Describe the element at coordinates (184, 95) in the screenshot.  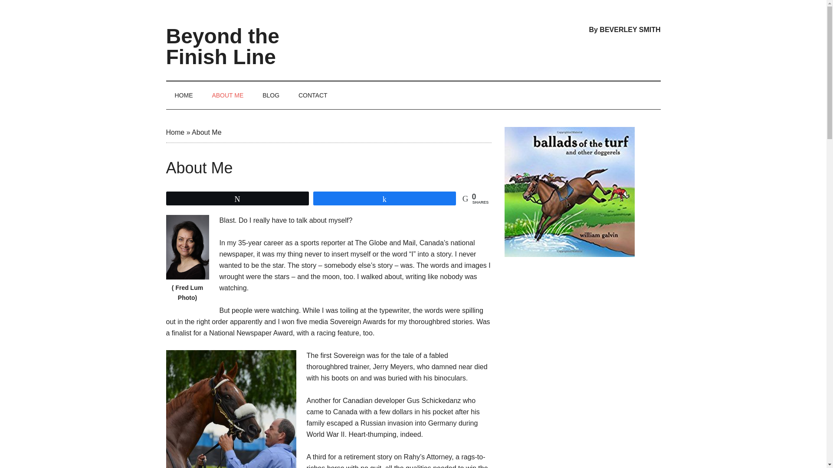
I see `HOME` at that location.